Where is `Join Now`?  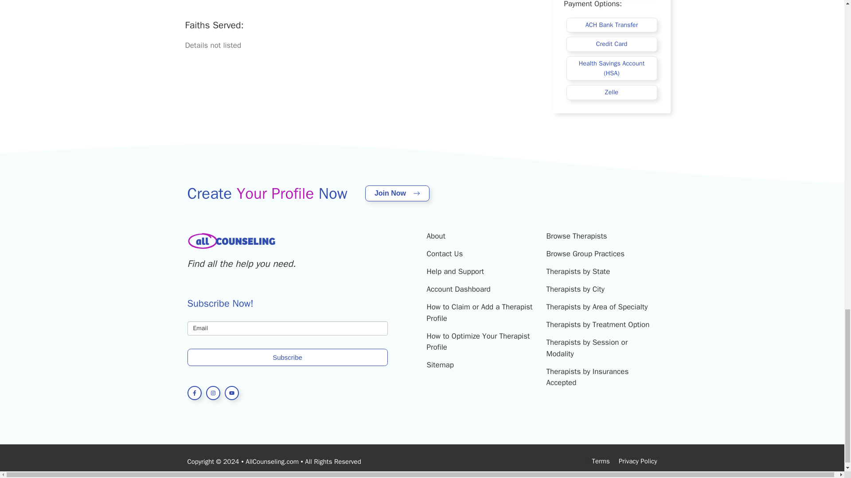
Join Now is located at coordinates (397, 193).